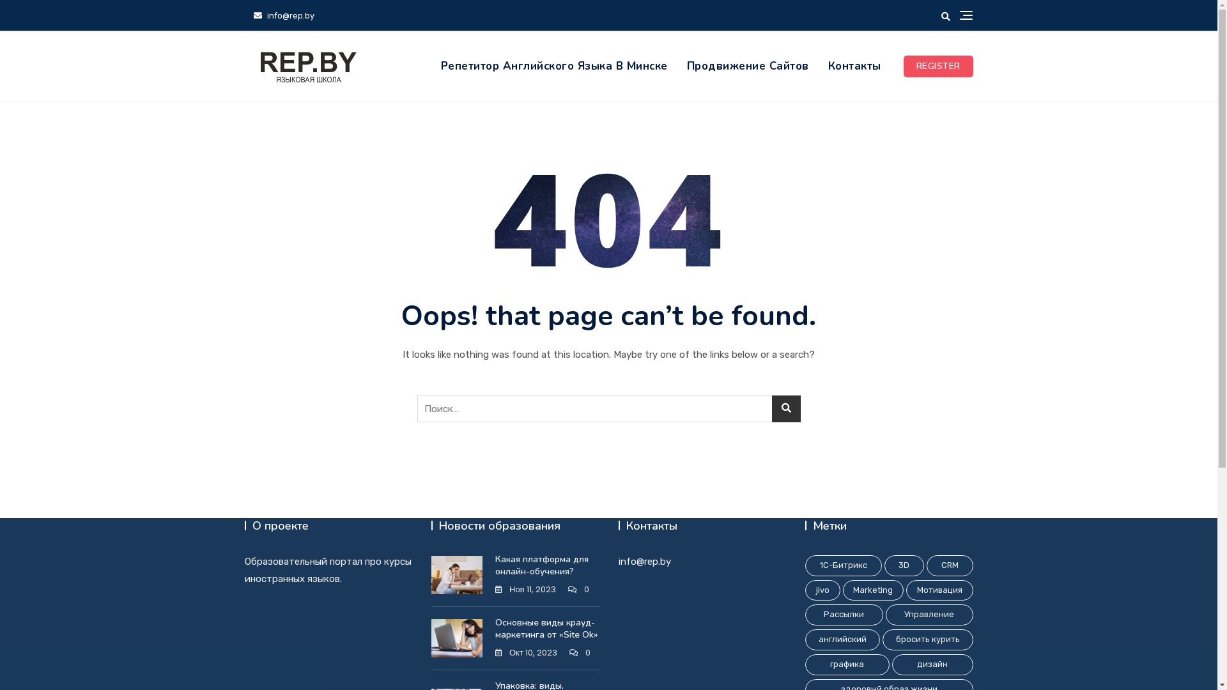 The height and width of the screenshot is (690, 1227). I want to click on 0, so click(579, 590).